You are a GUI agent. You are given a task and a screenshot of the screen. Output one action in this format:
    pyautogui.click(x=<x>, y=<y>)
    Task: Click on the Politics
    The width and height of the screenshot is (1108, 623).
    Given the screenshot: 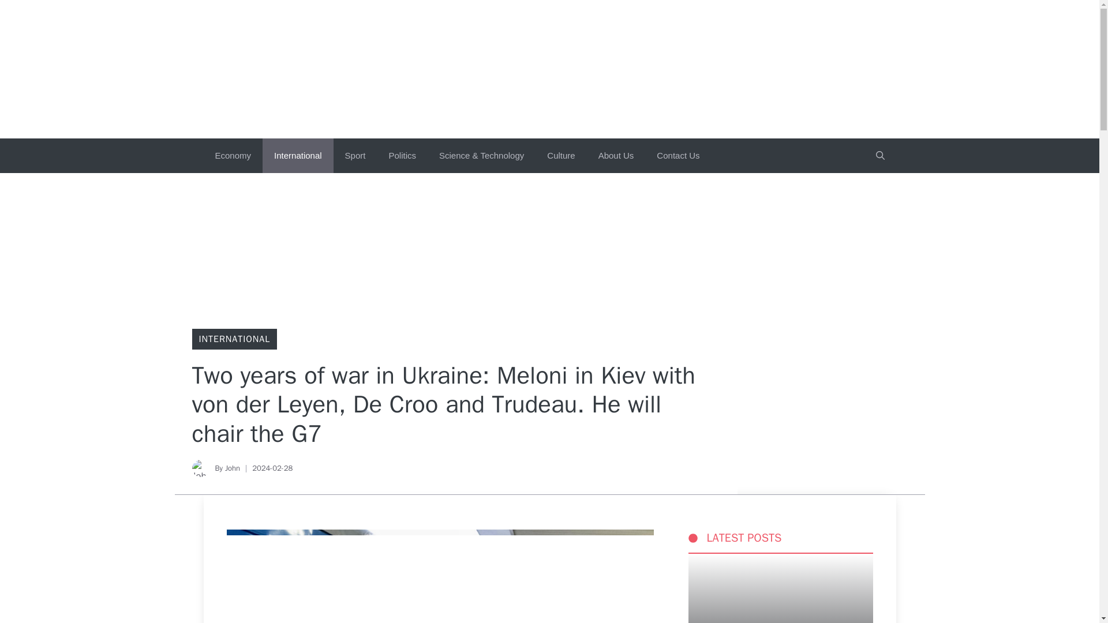 What is the action you would take?
    pyautogui.click(x=402, y=156)
    